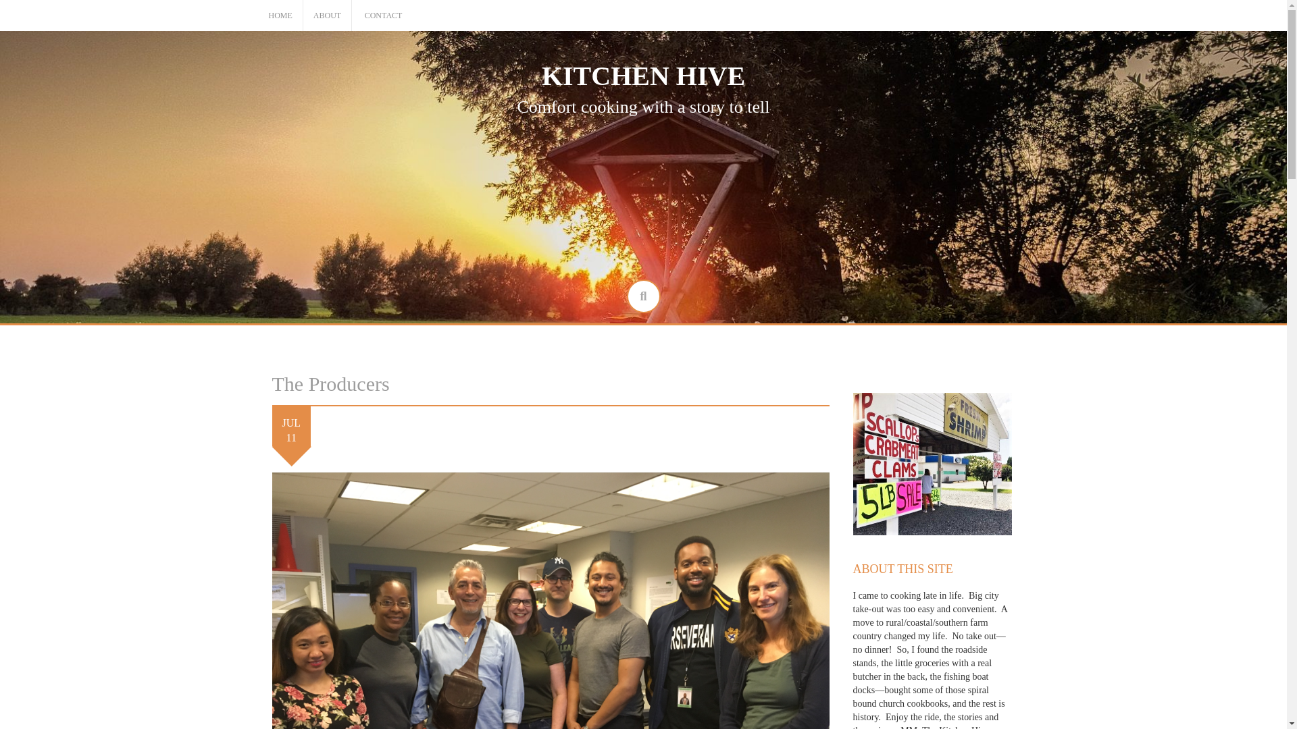  Describe the element at coordinates (327, 16) in the screenshot. I see `ABOUT` at that location.